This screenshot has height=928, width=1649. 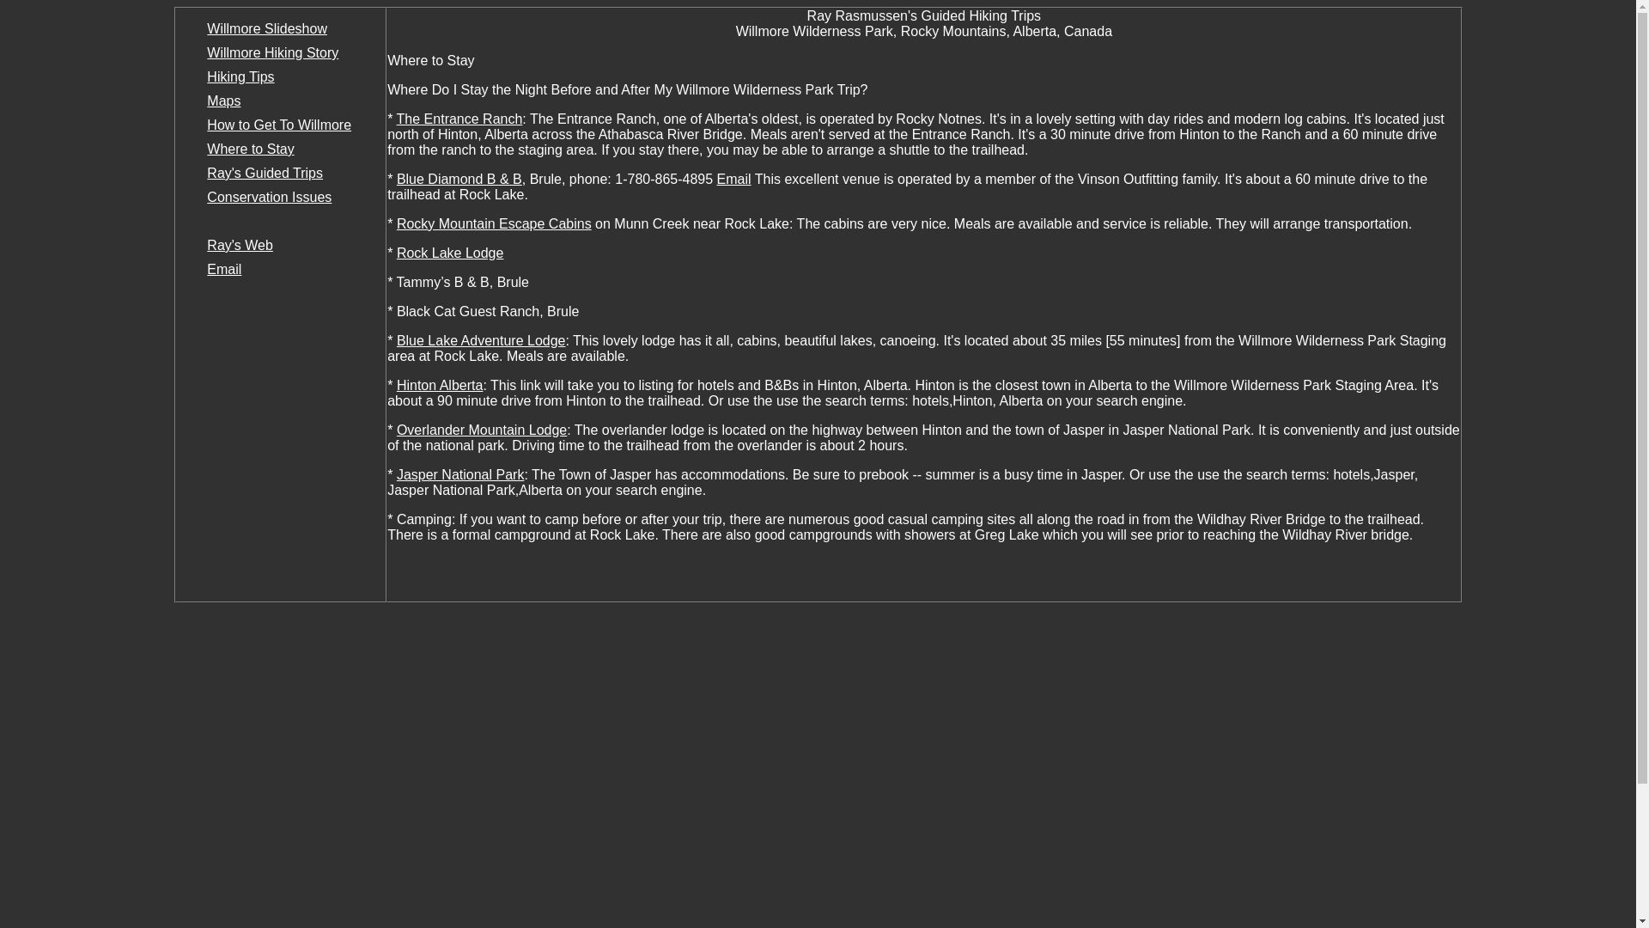 What do you see at coordinates (265, 173) in the screenshot?
I see `Ray's Guided Trips` at bounding box center [265, 173].